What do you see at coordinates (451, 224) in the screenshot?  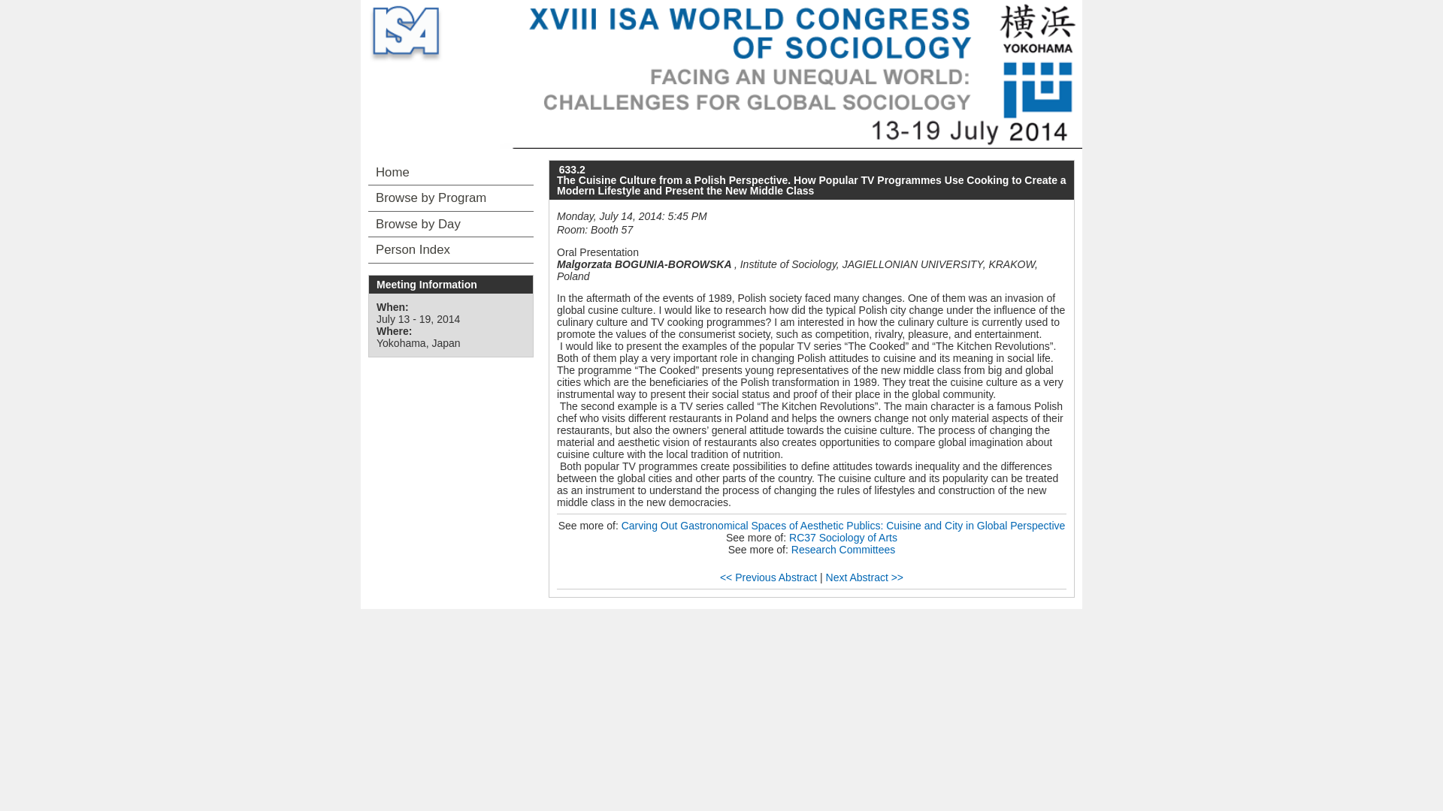 I see `Browse by Day` at bounding box center [451, 224].